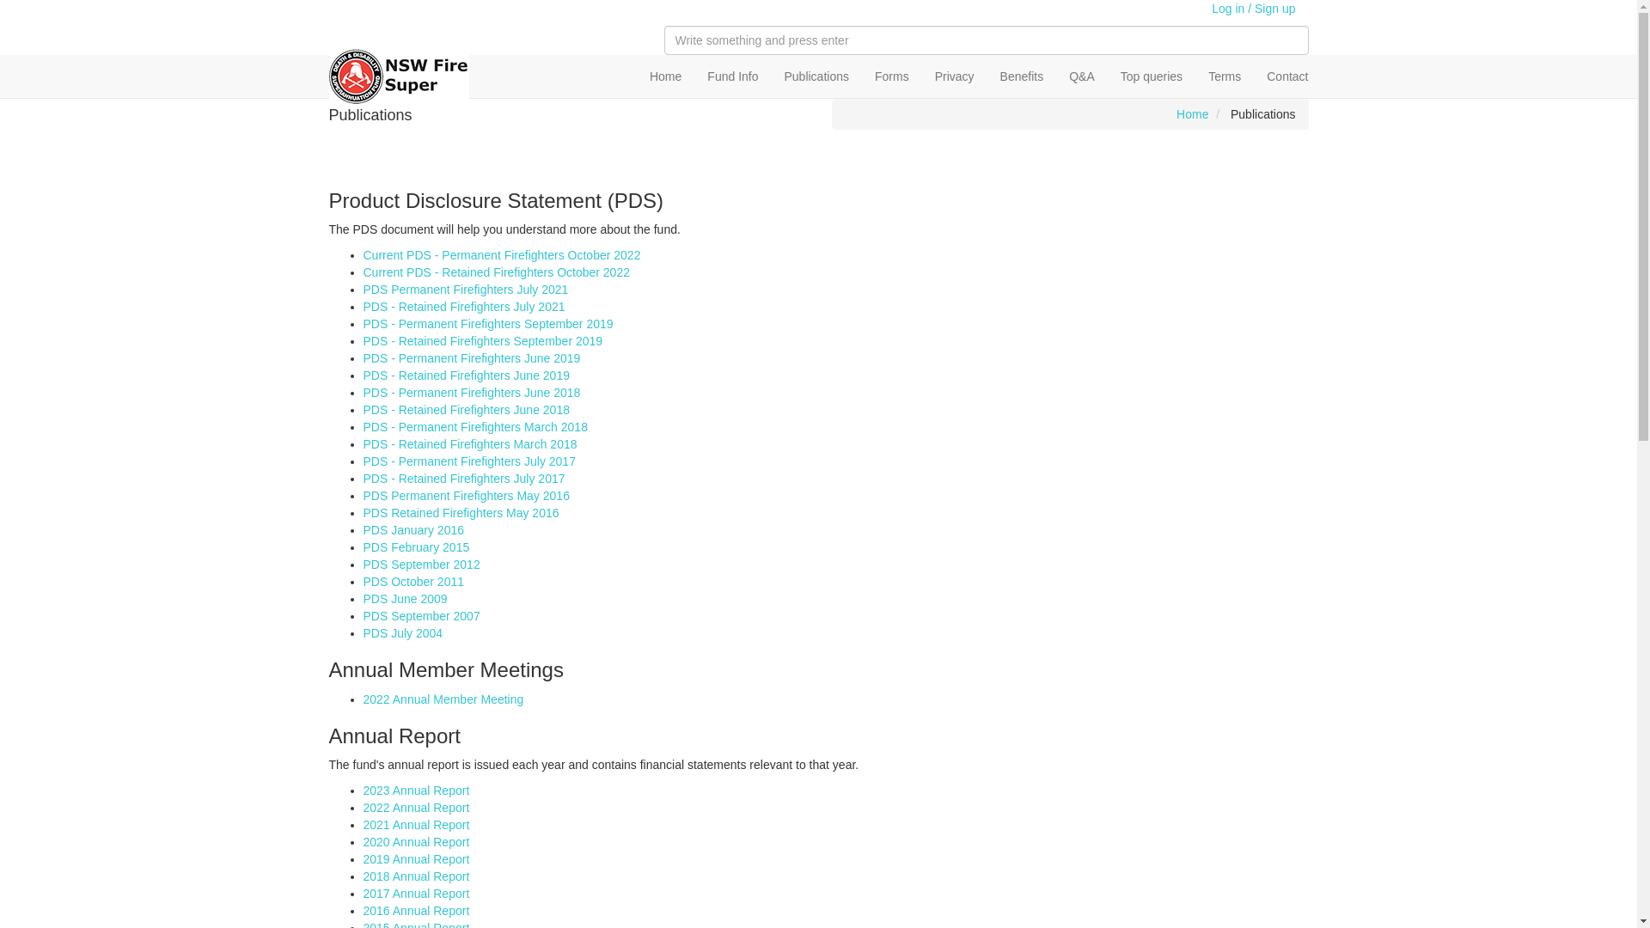  What do you see at coordinates (469, 461) in the screenshot?
I see `PDS - Permanent Firefighters July 2017` at bounding box center [469, 461].